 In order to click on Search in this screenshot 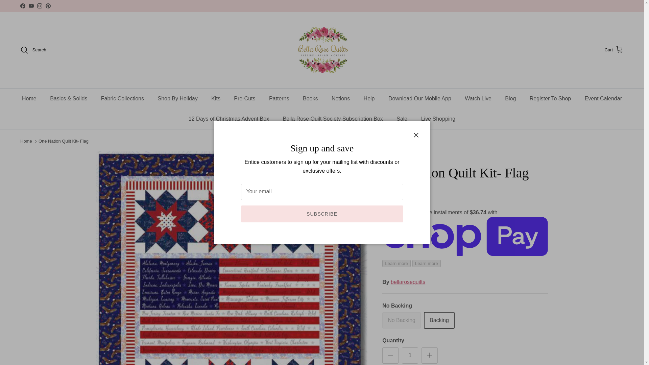, I will do `click(33, 50)`.